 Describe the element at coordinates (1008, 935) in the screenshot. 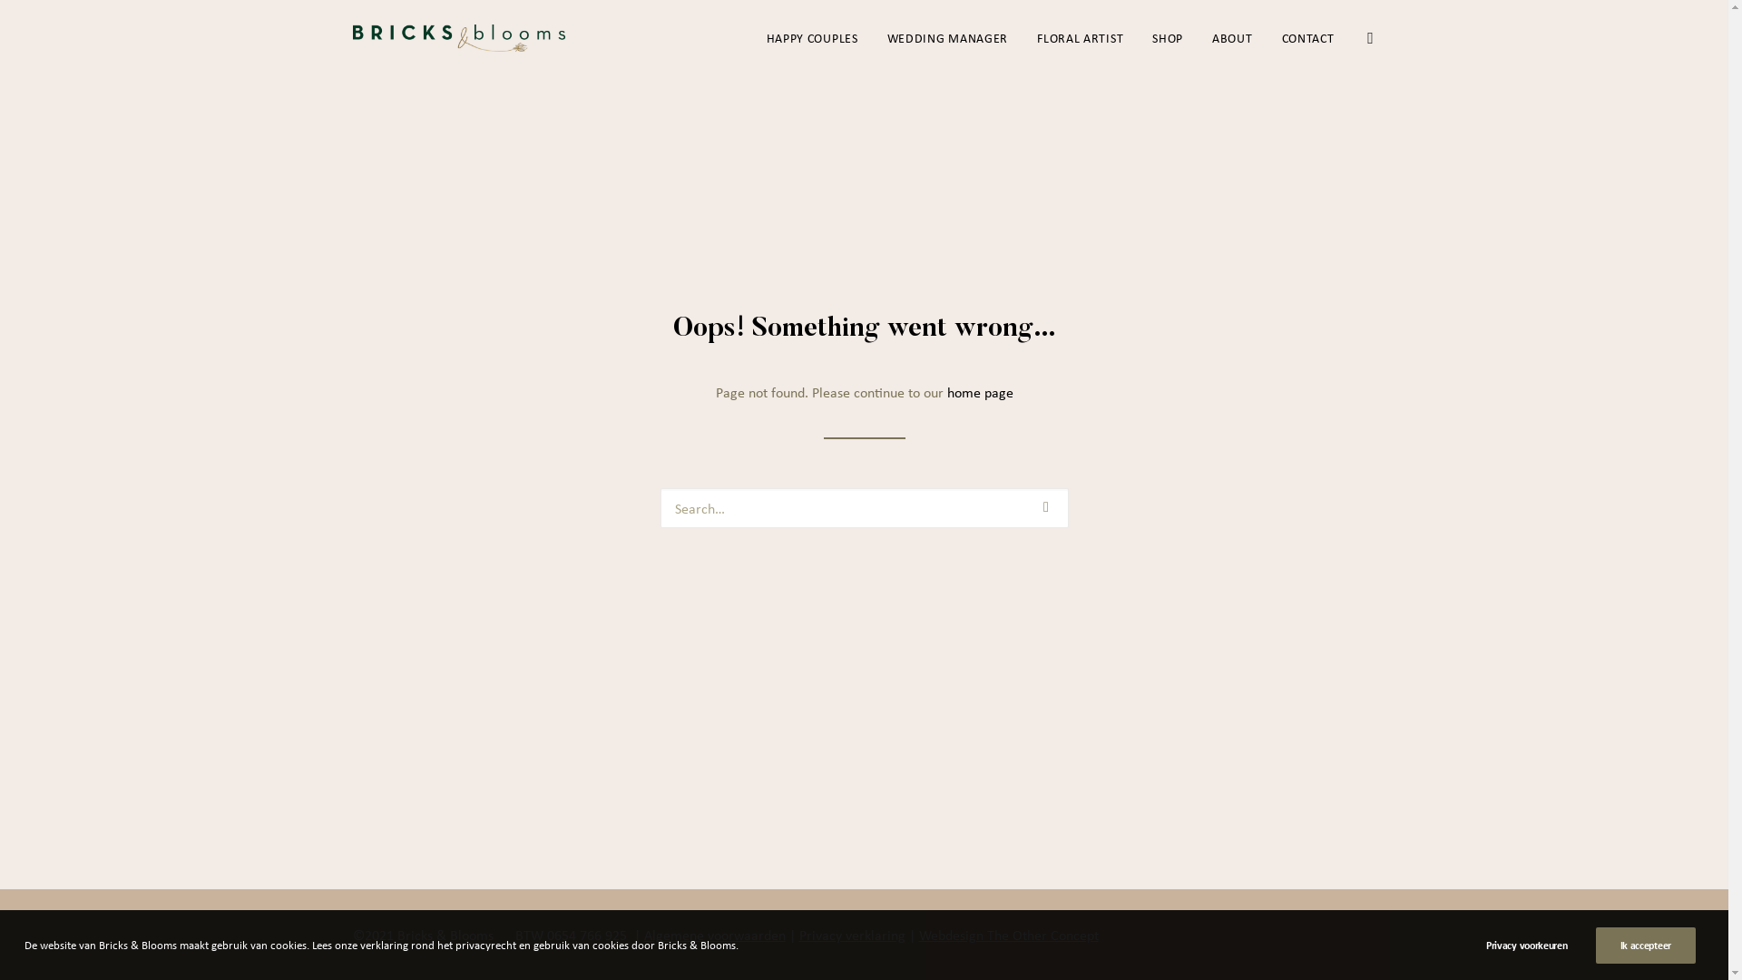

I see `Webdesign The Other Concept` at that location.